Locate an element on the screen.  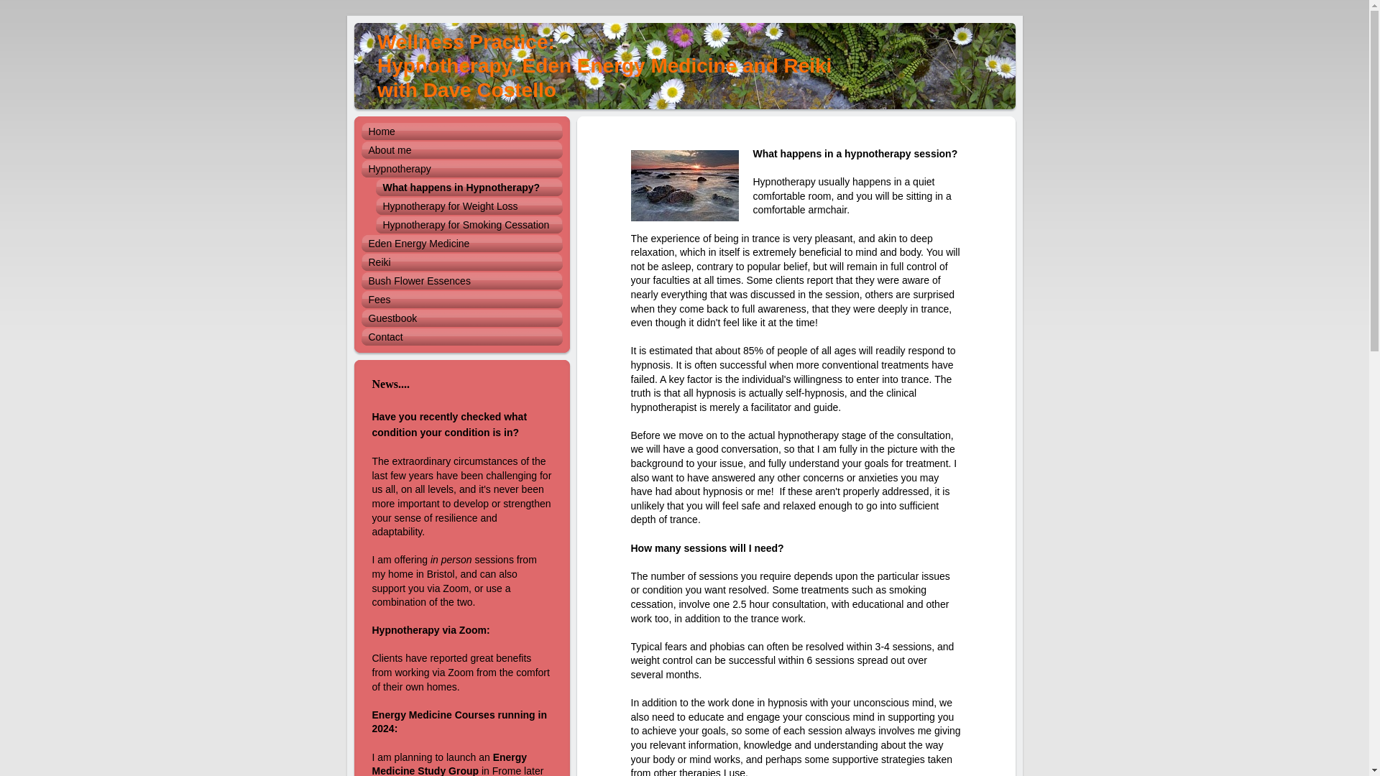
Reiki is located at coordinates (461, 262).